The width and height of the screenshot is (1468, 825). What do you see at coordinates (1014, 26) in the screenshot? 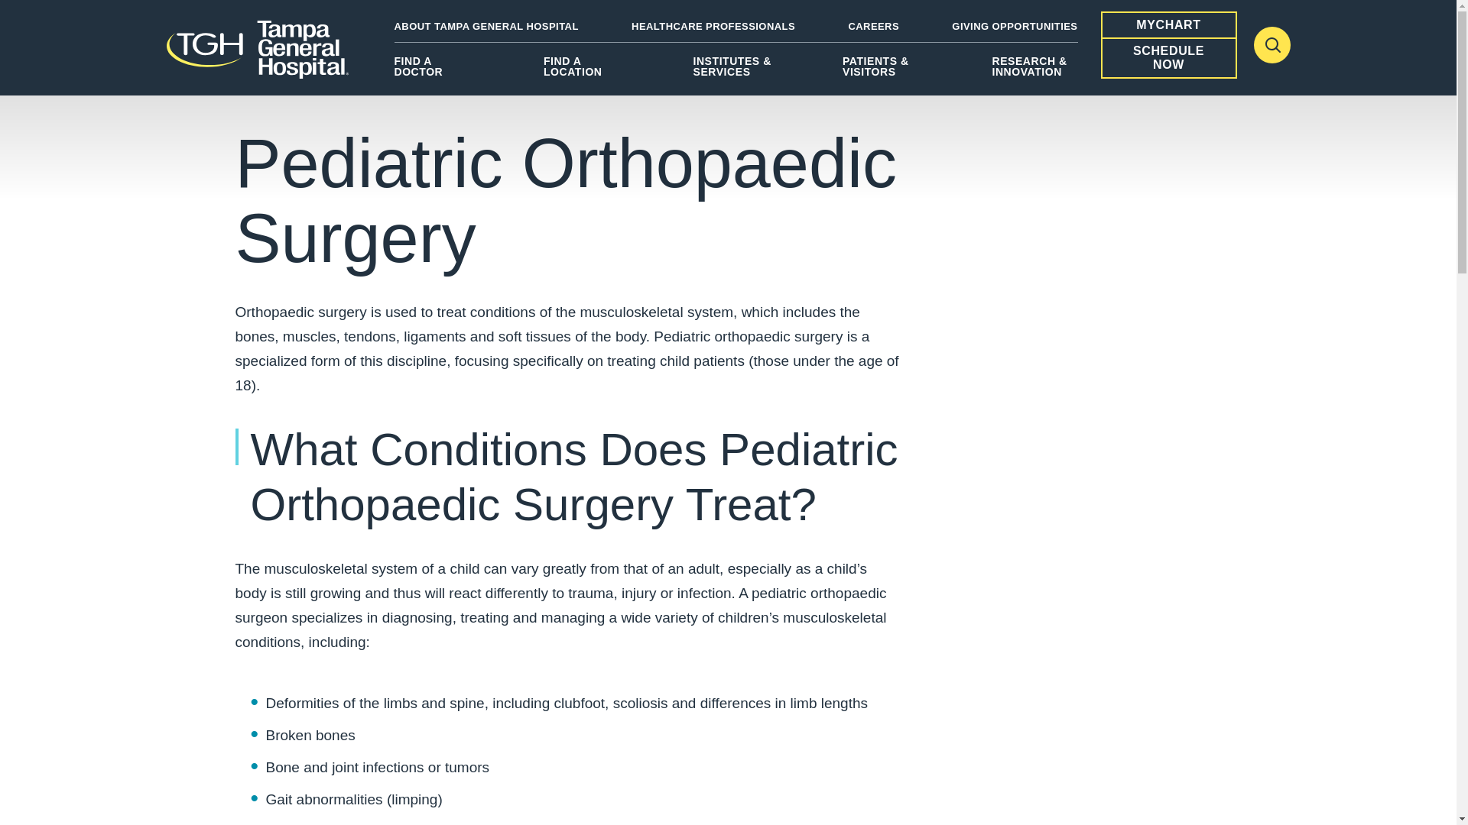
I see `GIVING OPPORTUNITIES` at bounding box center [1014, 26].